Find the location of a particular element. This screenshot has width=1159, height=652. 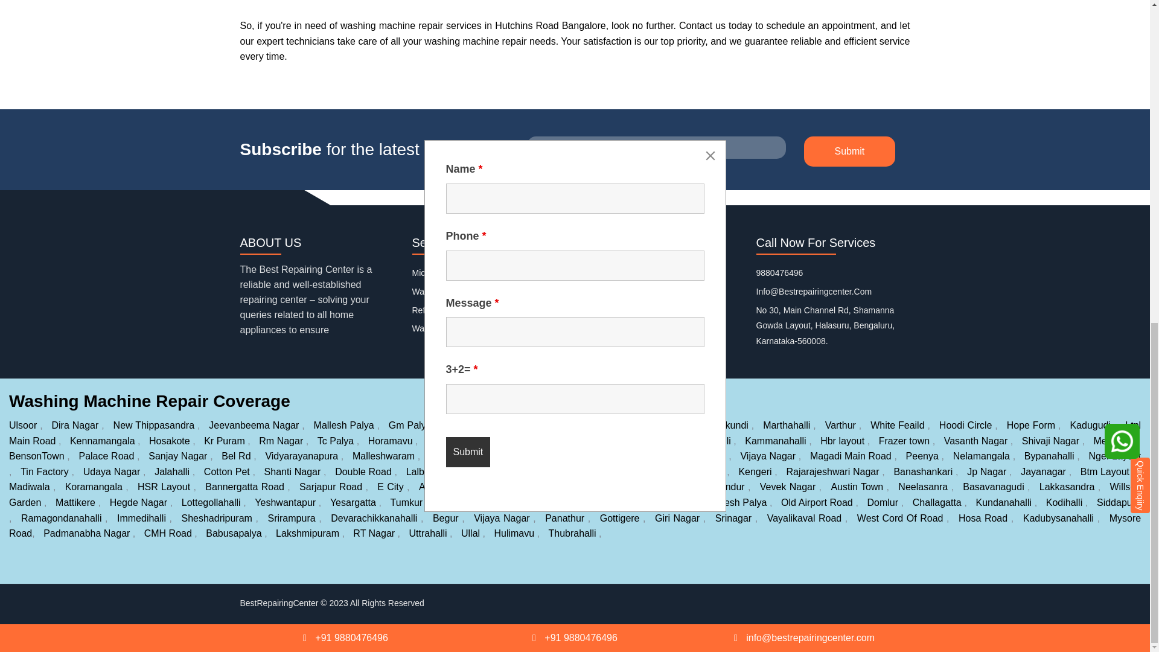

Privacy Policy is located at coordinates (610, 328).